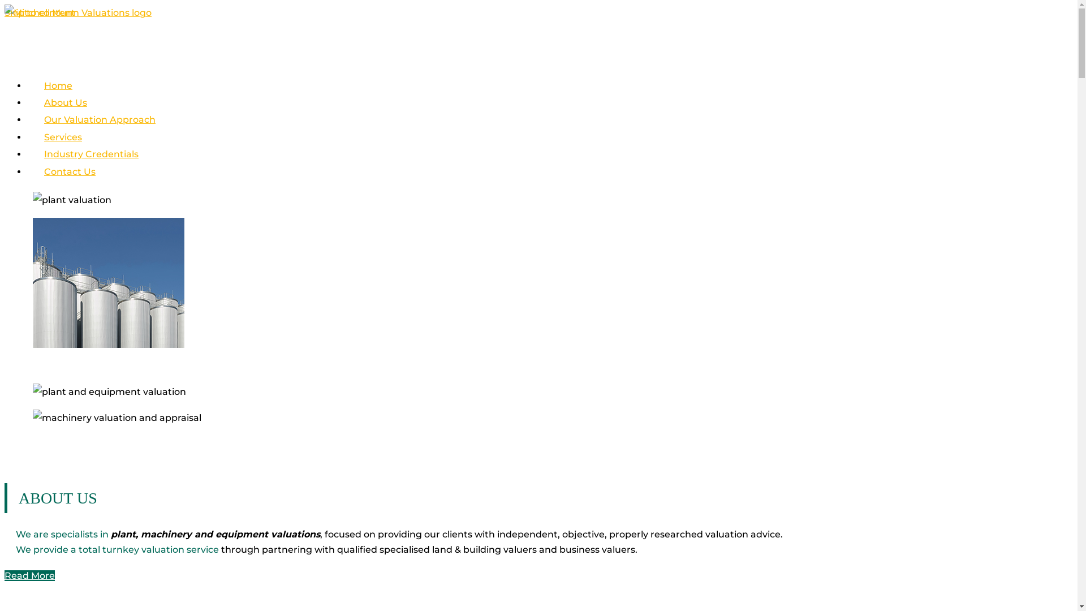  Describe the element at coordinates (117, 418) in the screenshot. I see `slide 2-min` at that location.